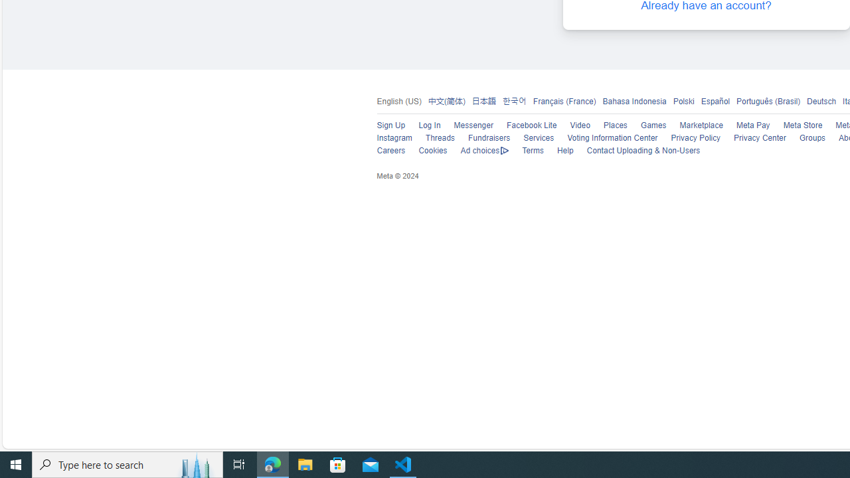 This screenshot has width=850, height=478. What do you see at coordinates (387, 138) in the screenshot?
I see `Instagram` at bounding box center [387, 138].